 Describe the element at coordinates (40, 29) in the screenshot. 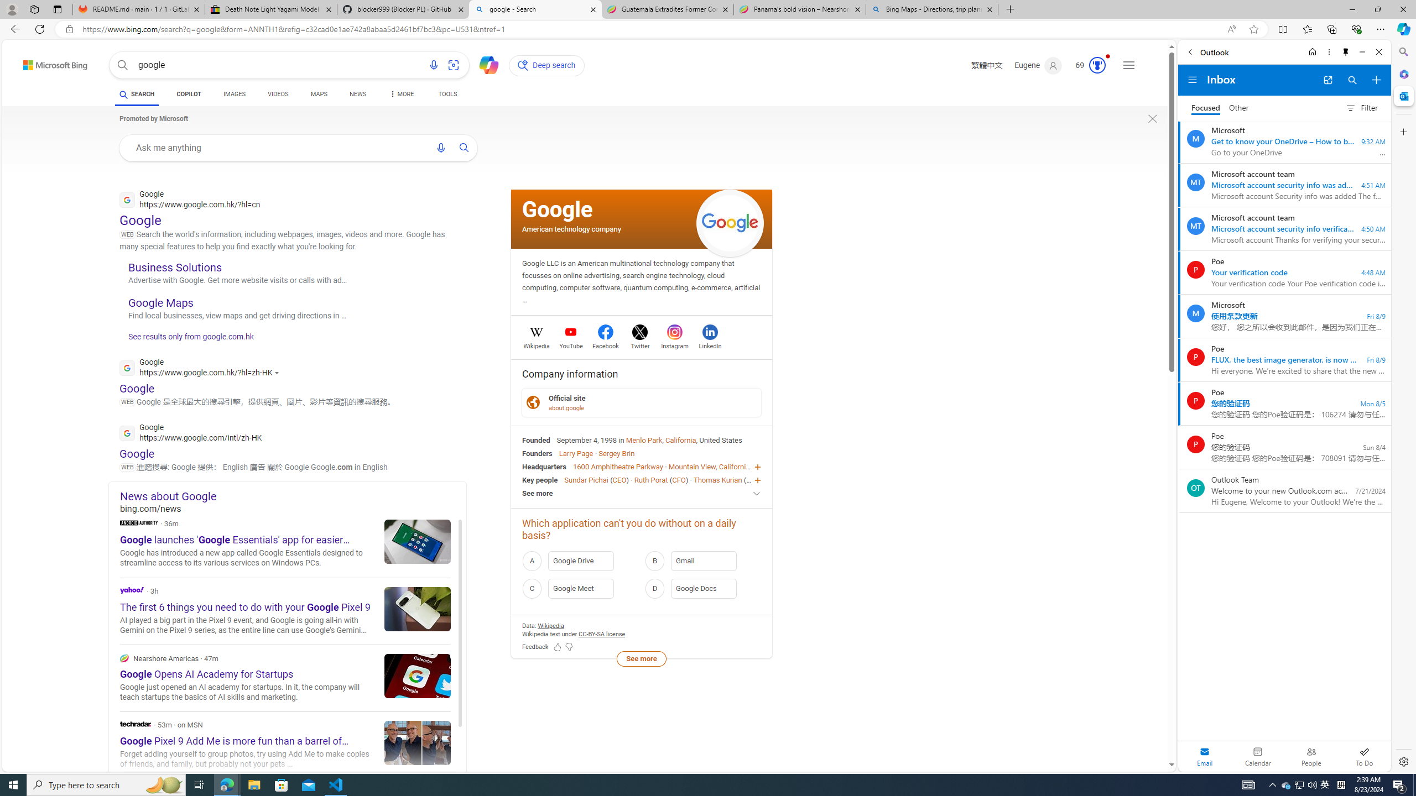

I see `Refresh` at that location.